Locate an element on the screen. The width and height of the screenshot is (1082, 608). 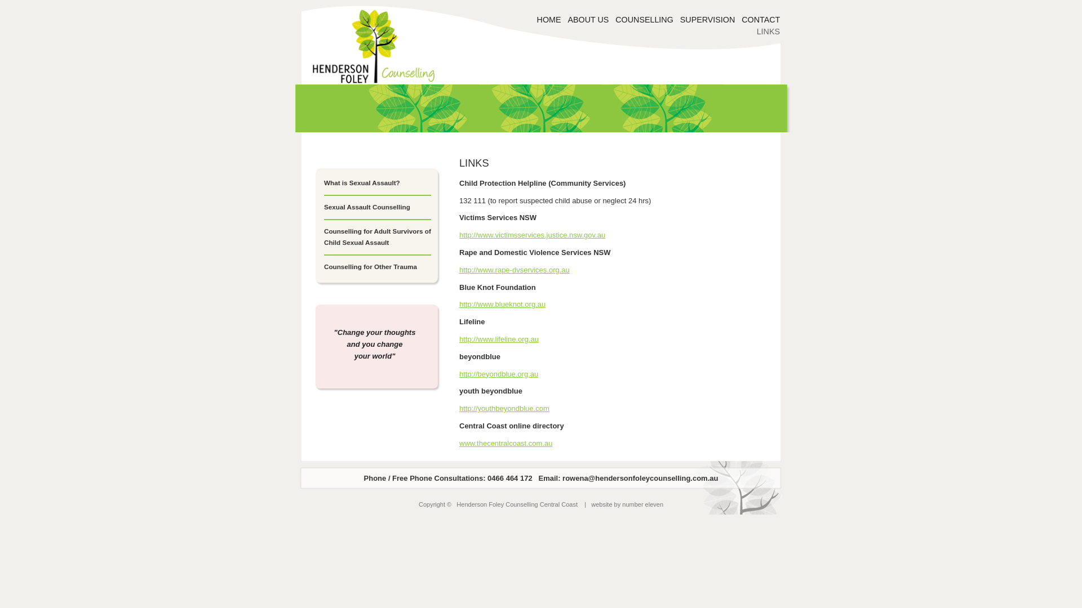
Counselling for Other Trauma is located at coordinates (371, 267).